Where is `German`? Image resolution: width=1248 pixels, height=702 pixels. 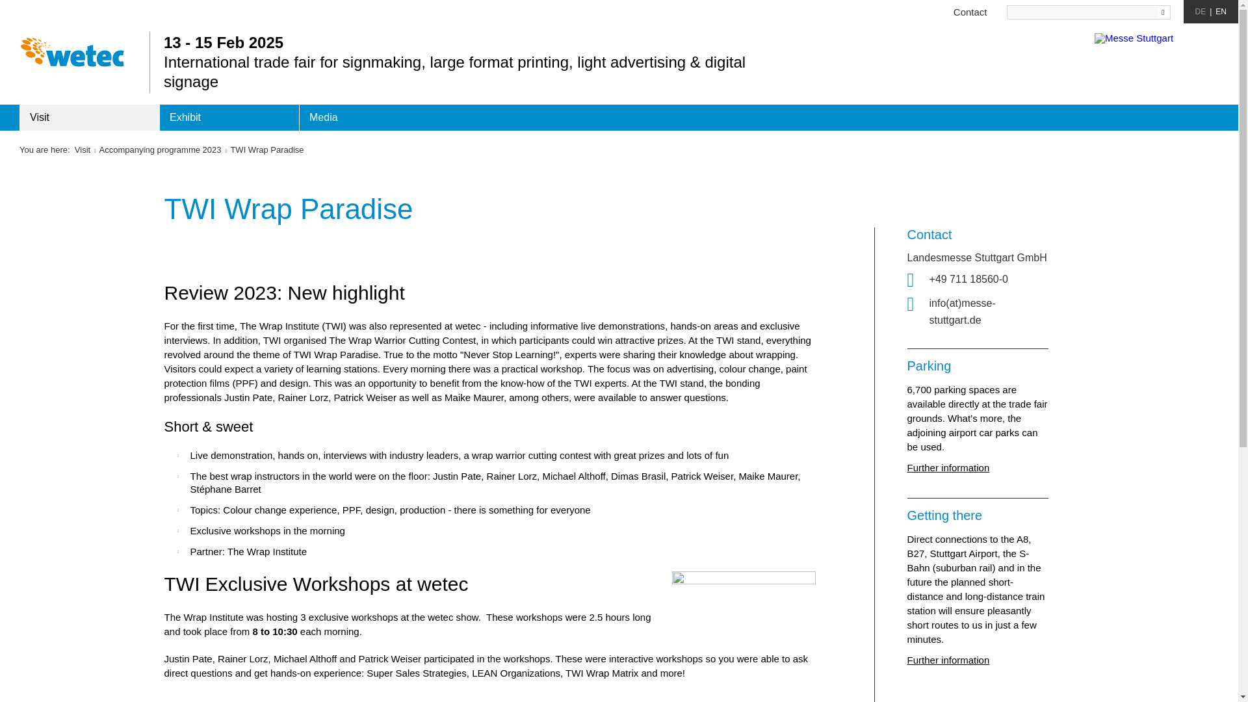 German is located at coordinates (1201, 11).